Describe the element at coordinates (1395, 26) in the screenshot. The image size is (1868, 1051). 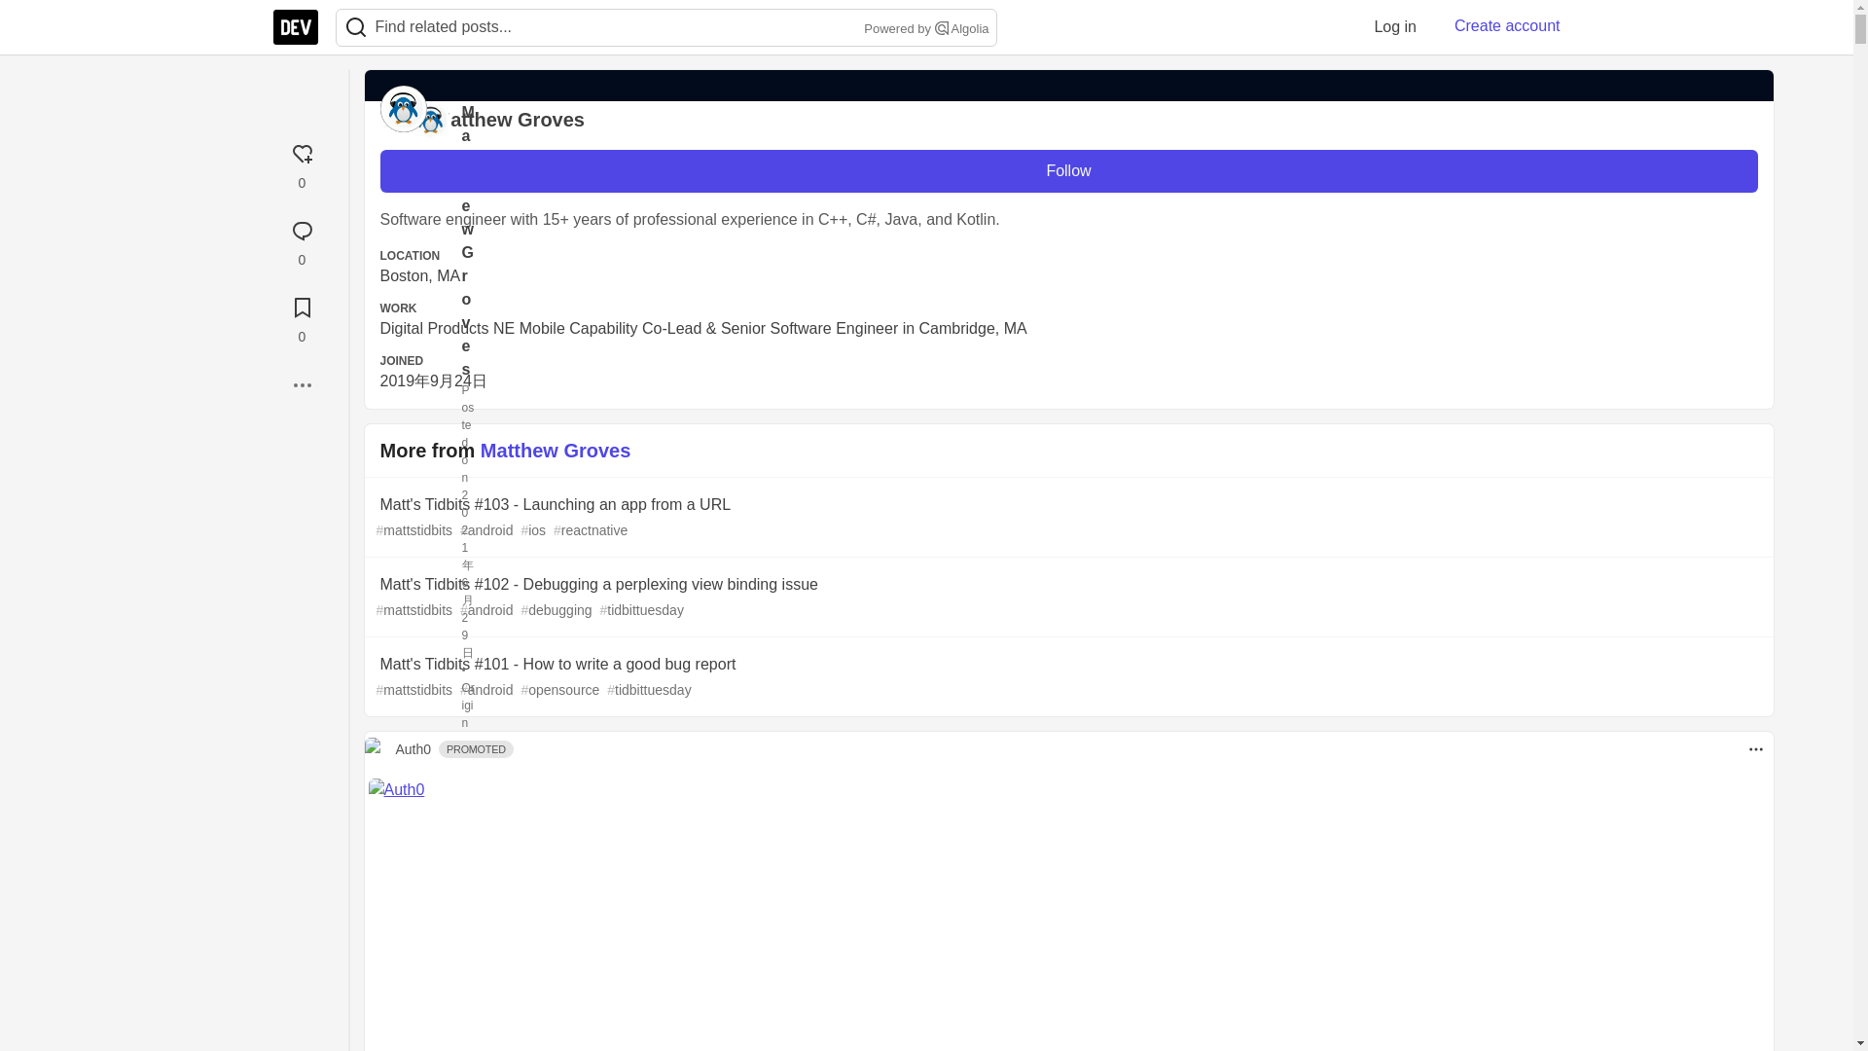
I see `Log in` at that location.